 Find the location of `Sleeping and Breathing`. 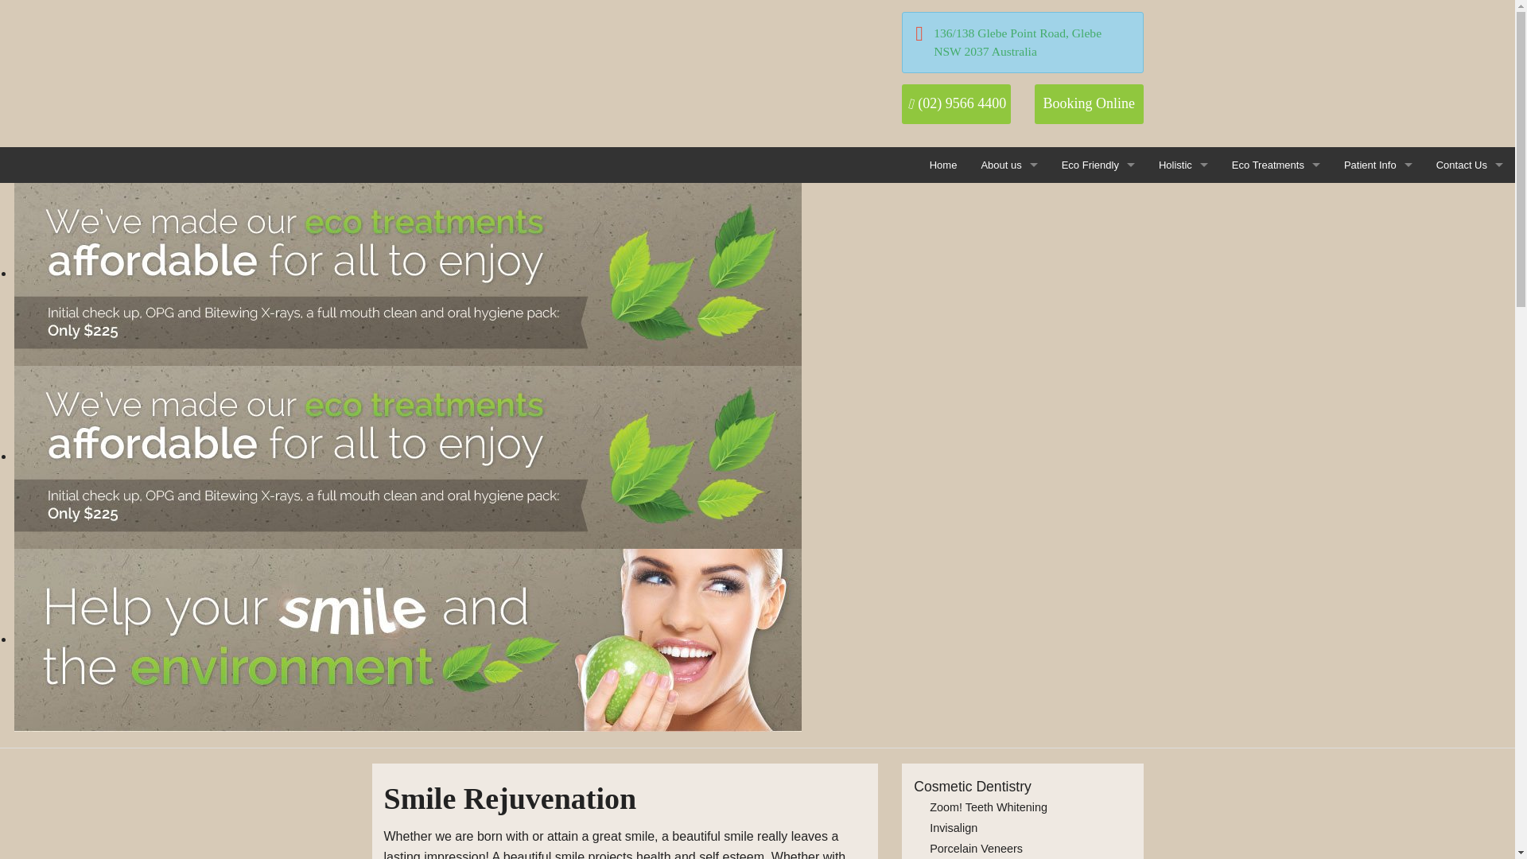

Sleeping and Breathing is located at coordinates (1183, 379).